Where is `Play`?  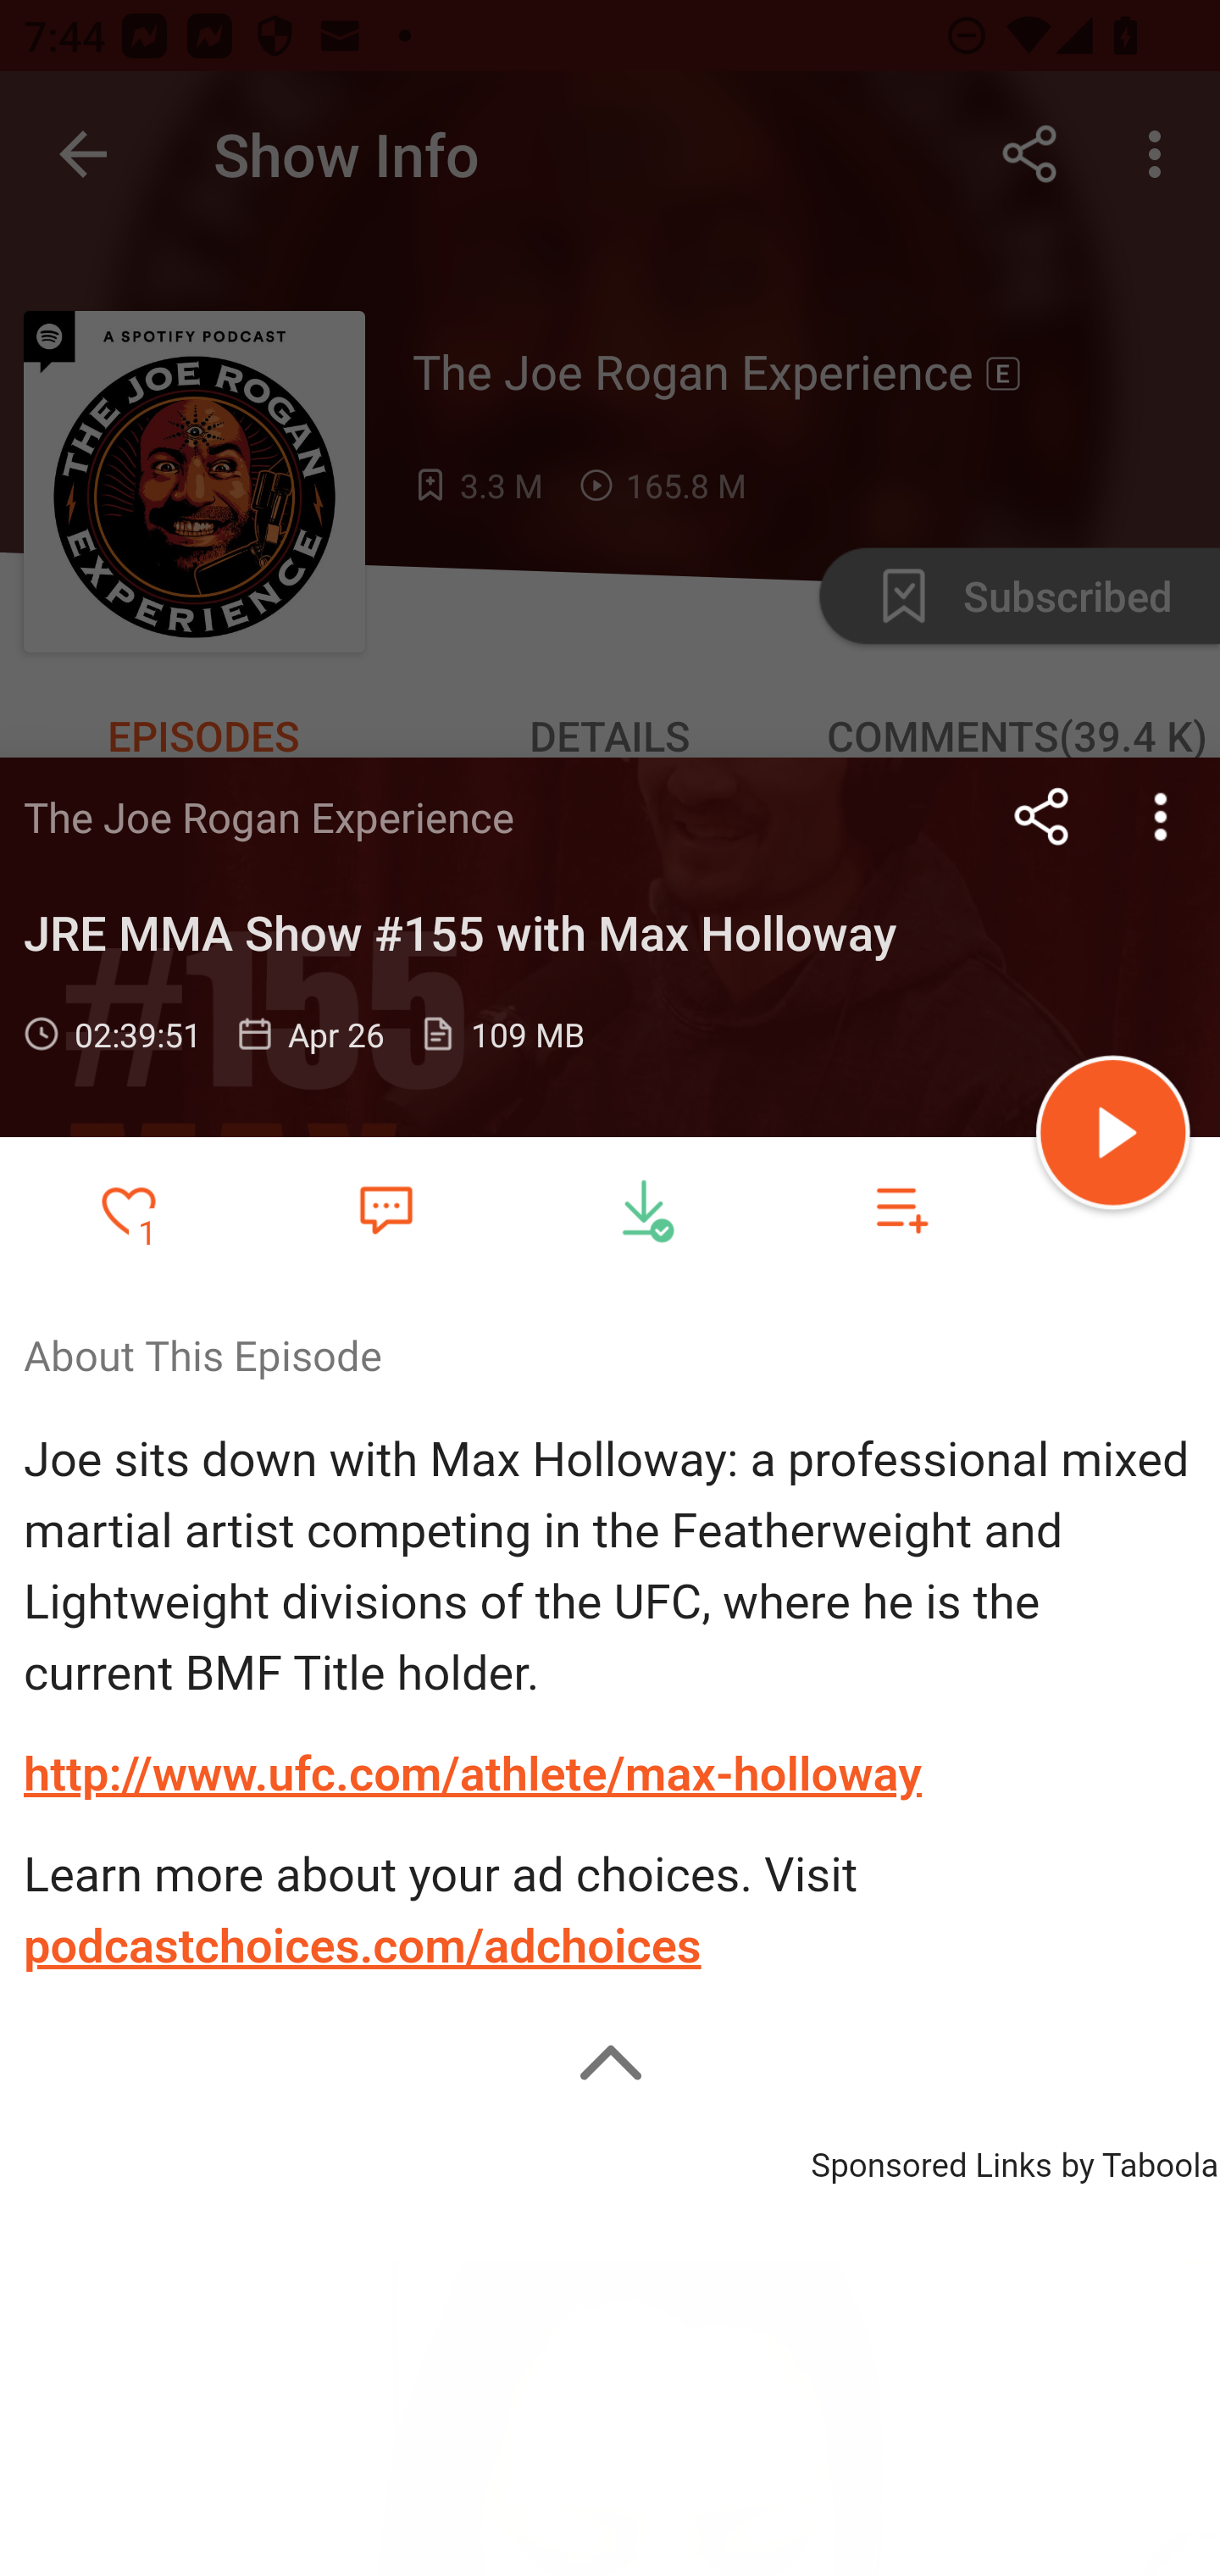
Play is located at coordinates (1113, 1137).